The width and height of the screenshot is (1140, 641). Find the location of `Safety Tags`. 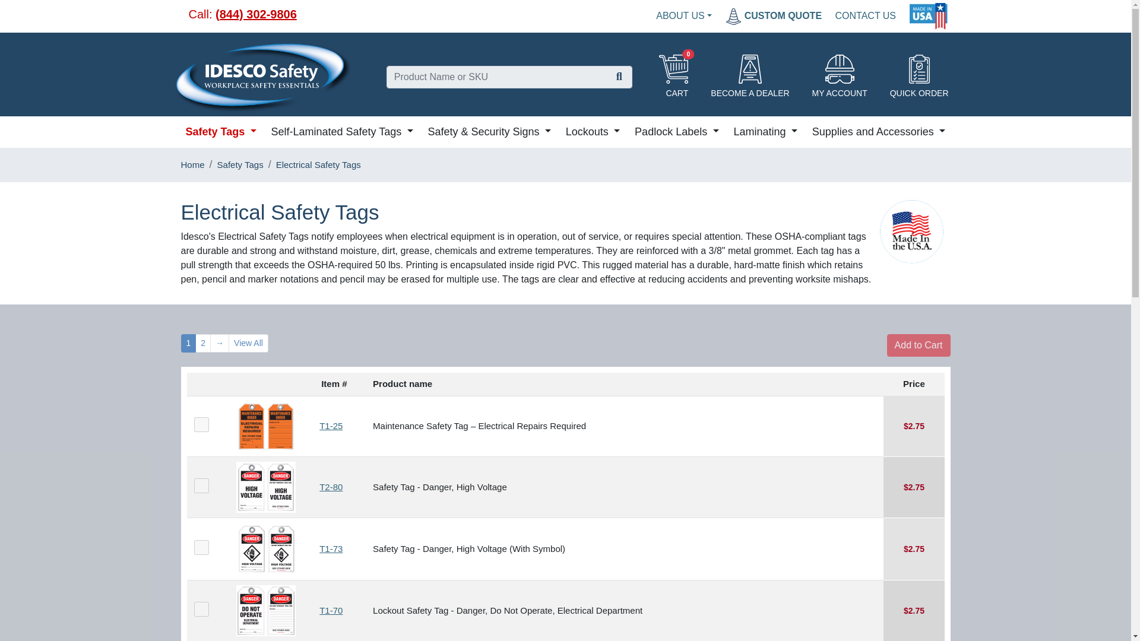

Safety Tags is located at coordinates (220, 132).